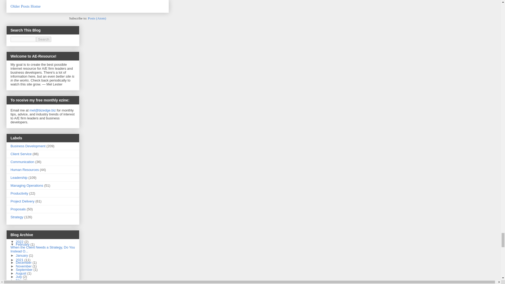 The width and height of the screenshot is (505, 284). Describe the element at coordinates (44, 39) in the screenshot. I see `Search` at that location.